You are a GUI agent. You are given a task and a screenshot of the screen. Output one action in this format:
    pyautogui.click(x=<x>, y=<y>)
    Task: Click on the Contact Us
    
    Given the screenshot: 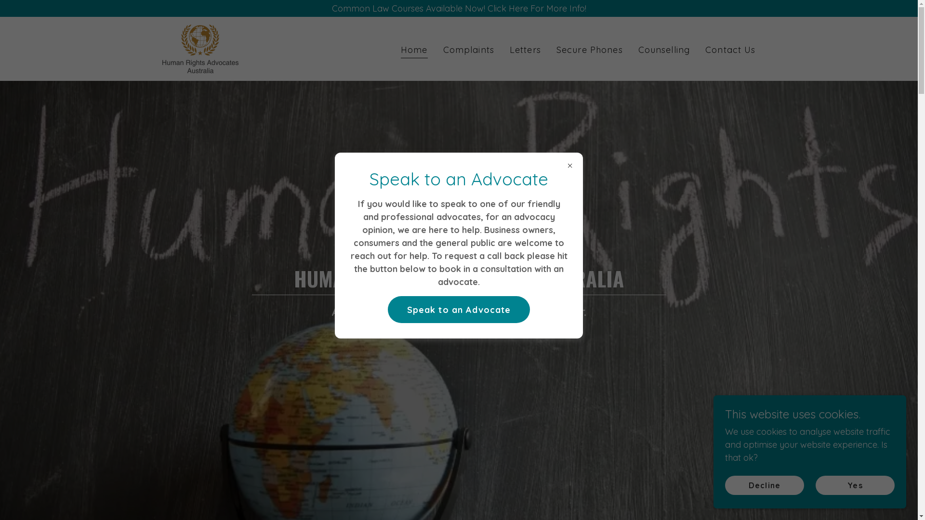 What is the action you would take?
    pyautogui.click(x=730, y=50)
    